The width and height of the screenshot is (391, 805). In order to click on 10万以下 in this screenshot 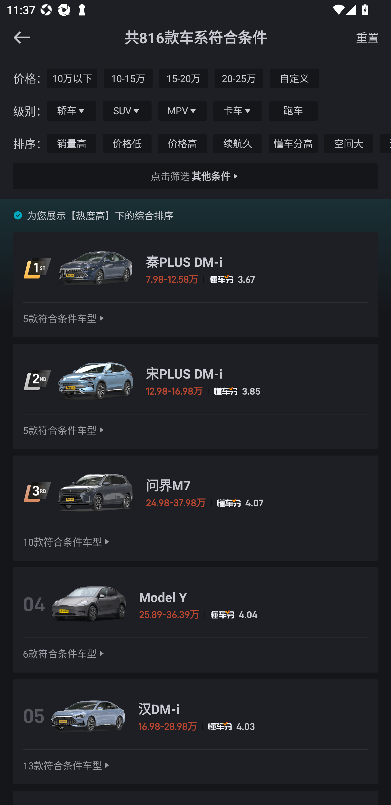, I will do `click(72, 78)`.